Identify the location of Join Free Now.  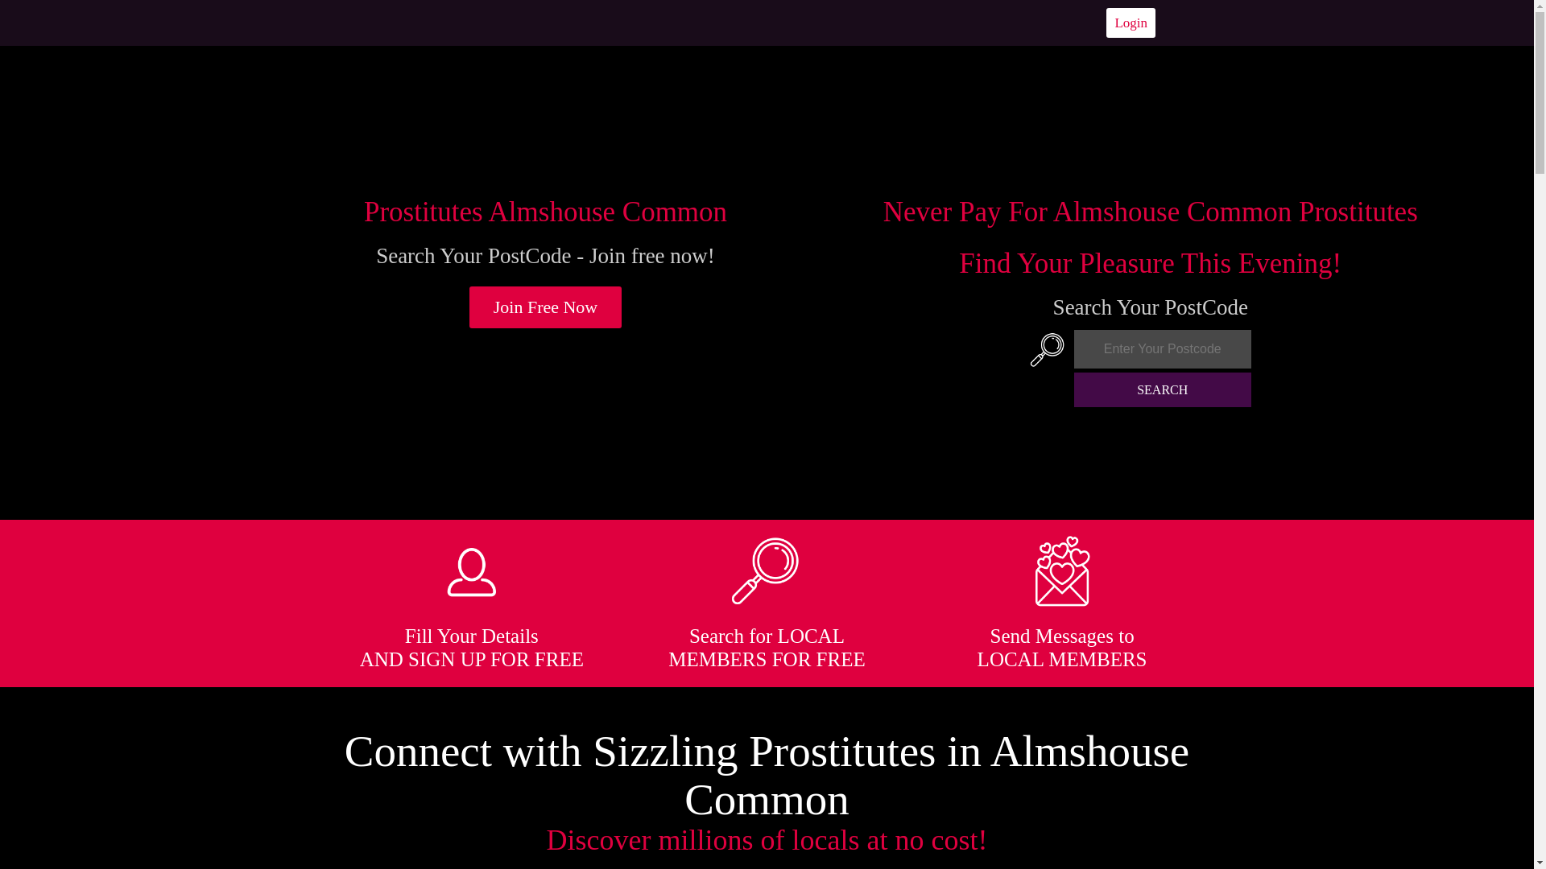
(546, 307).